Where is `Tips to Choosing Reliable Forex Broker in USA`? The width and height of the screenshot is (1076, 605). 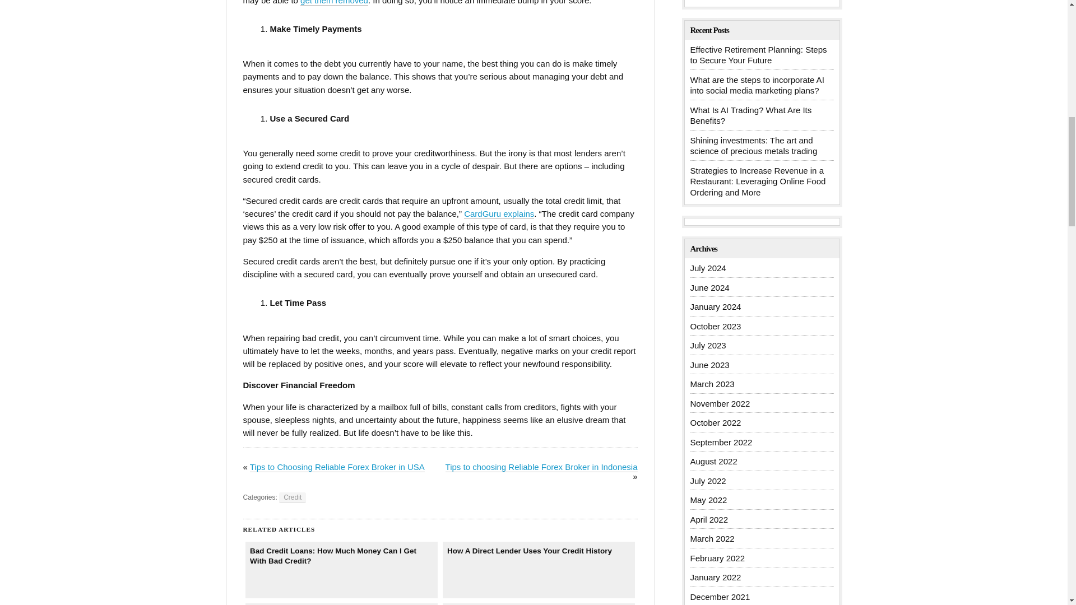
Tips to Choosing Reliable Forex Broker in USA is located at coordinates (337, 467).